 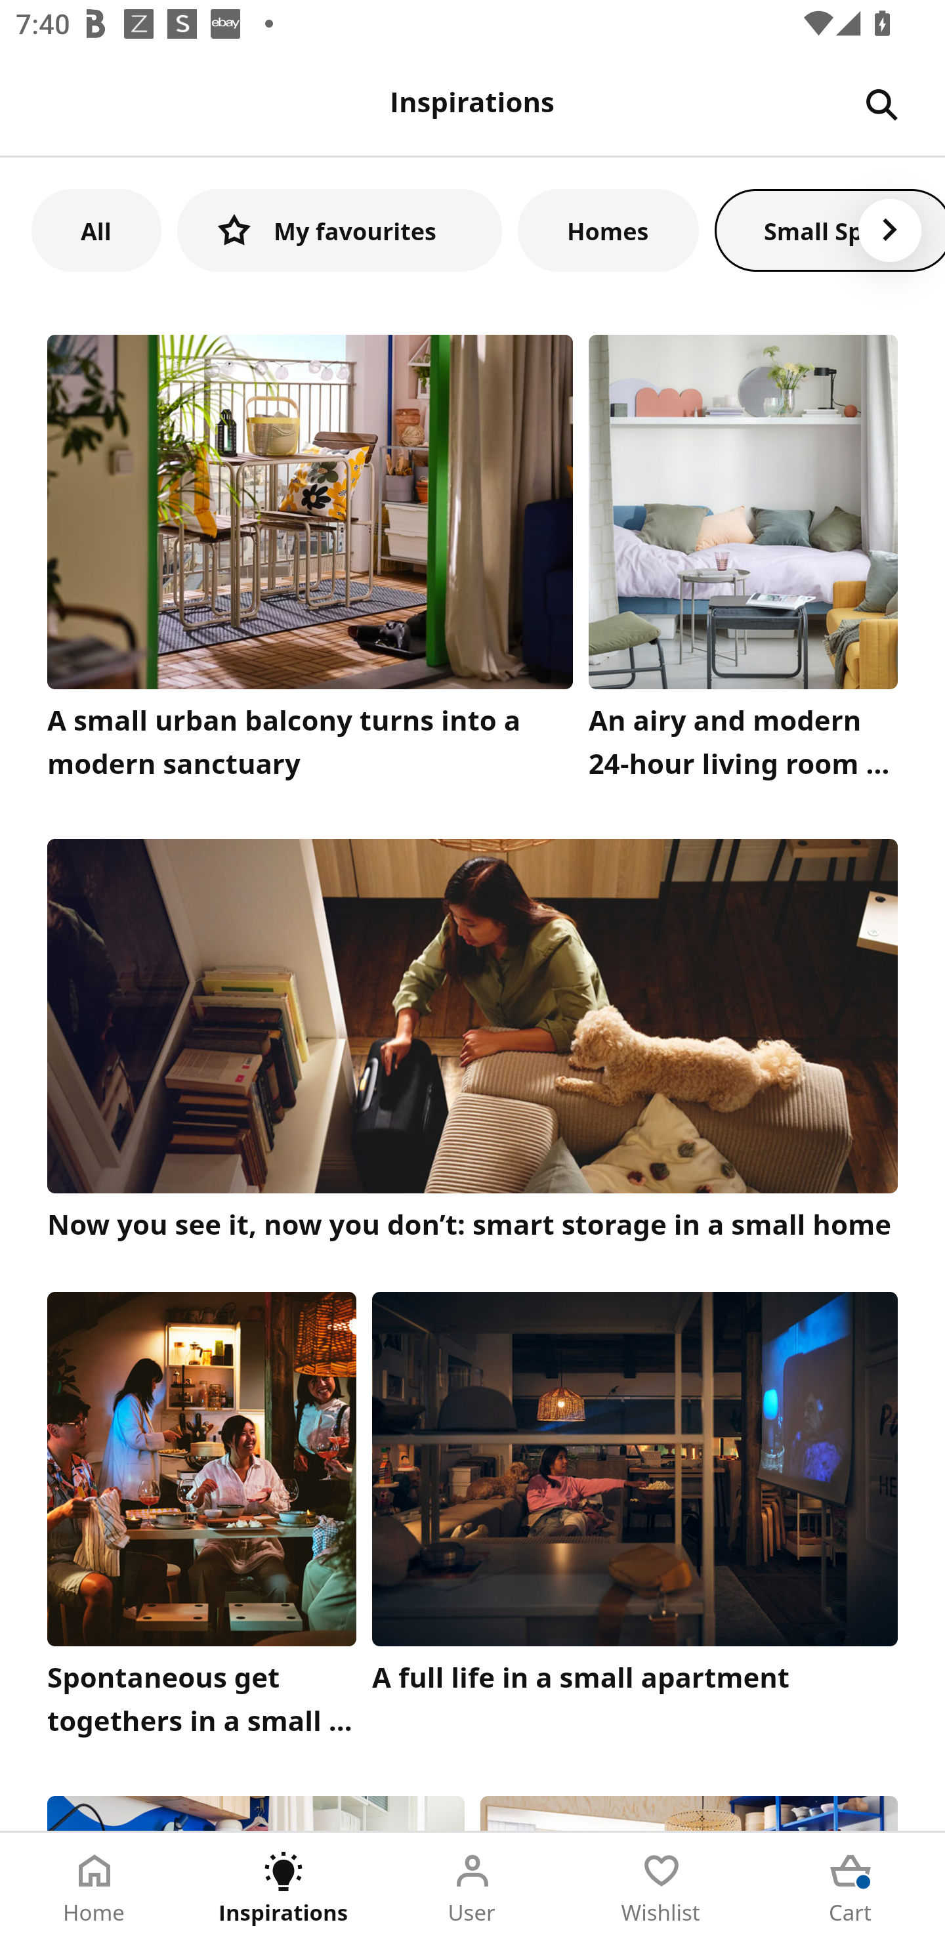 I want to click on Inspirations
Tab 2 of 5, so click(x=283, y=1888).